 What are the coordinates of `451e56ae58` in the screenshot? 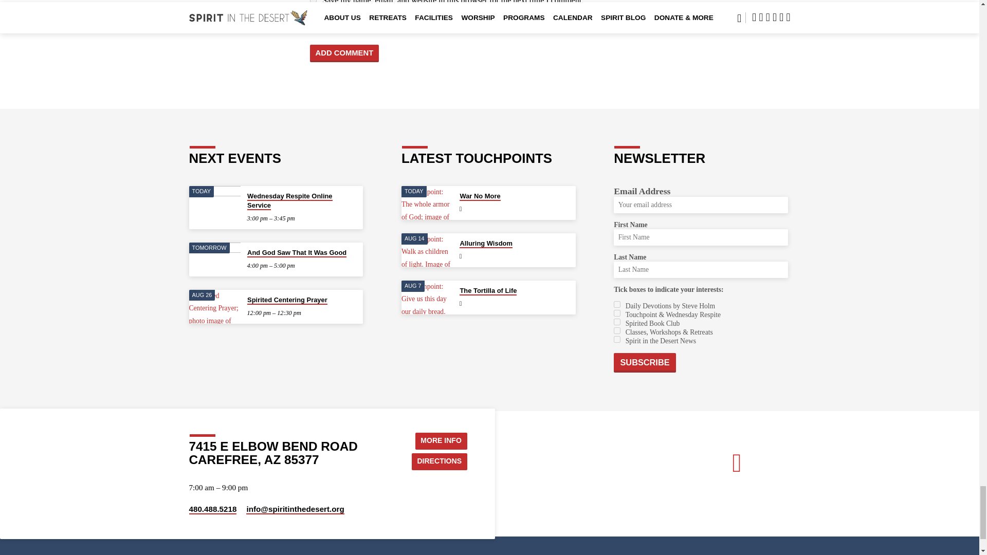 It's located at (617, 322).